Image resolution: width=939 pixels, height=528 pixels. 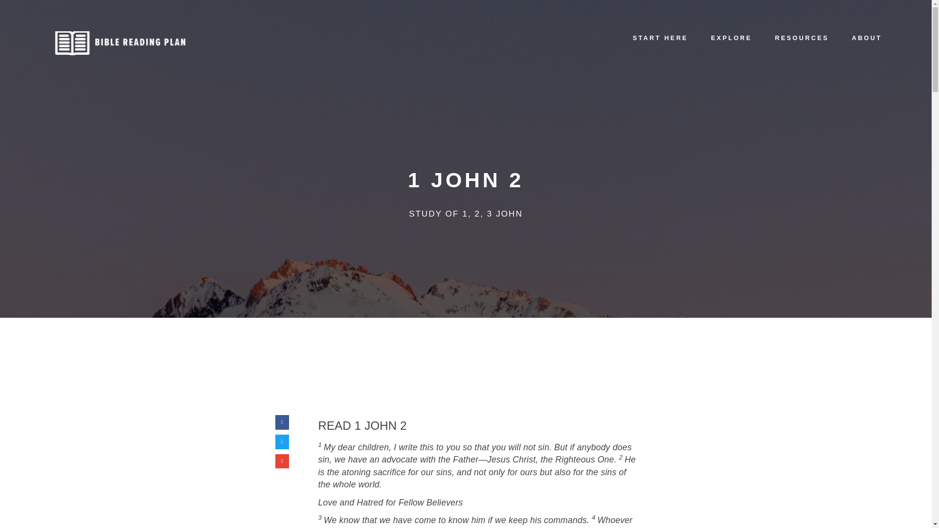 I want to click on biblereadingplan-logo-white-02, so click(x=120, y=43).